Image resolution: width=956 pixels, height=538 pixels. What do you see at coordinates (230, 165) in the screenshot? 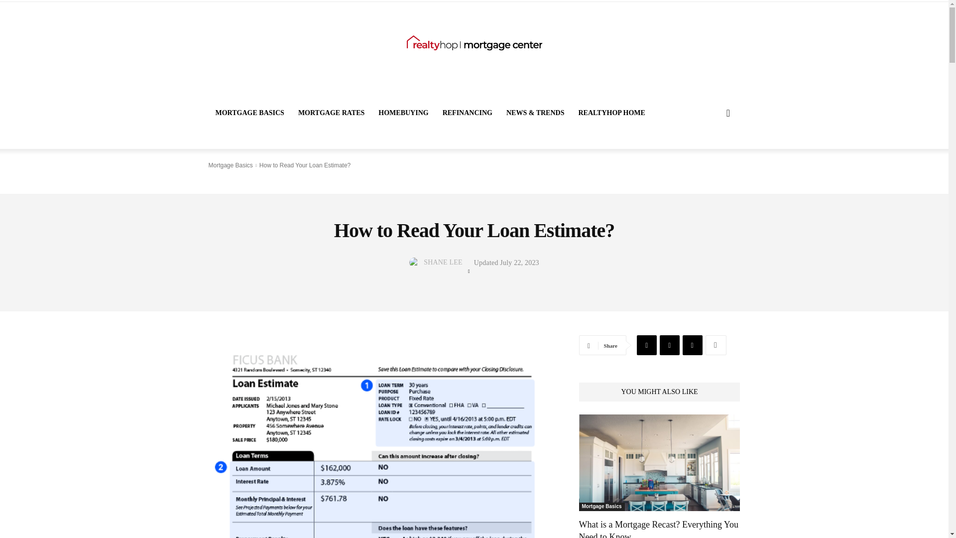
I see `View all posts in Mortgage Basics` at bounding box center [230, 165].